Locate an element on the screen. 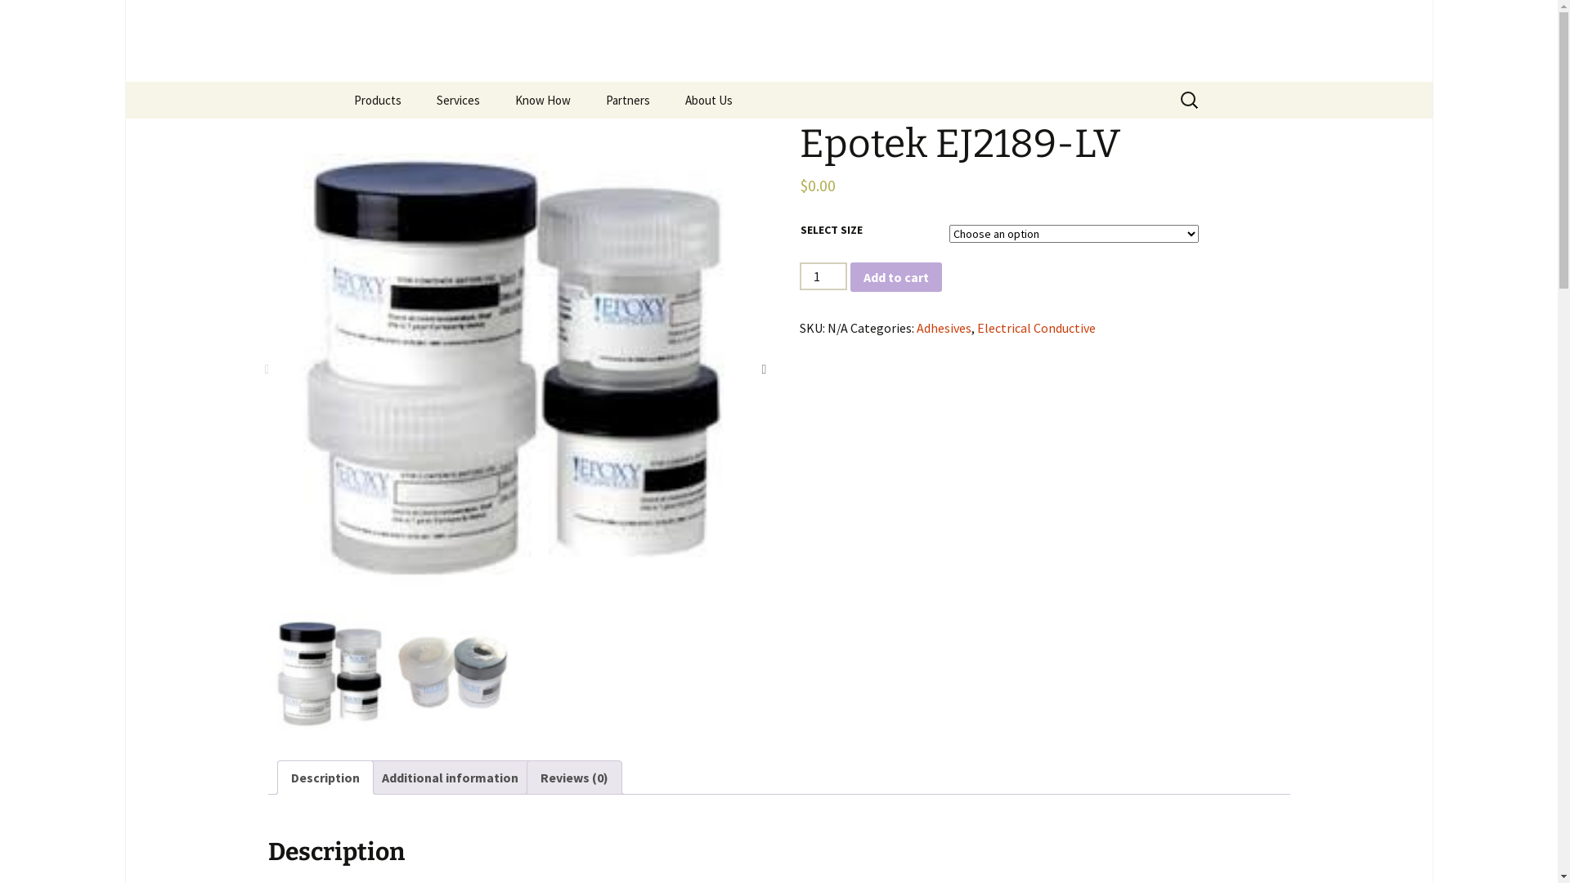 Image resolution: width=1570 pixels, height=883 pixels. Description is located at coordinates (325, 778).